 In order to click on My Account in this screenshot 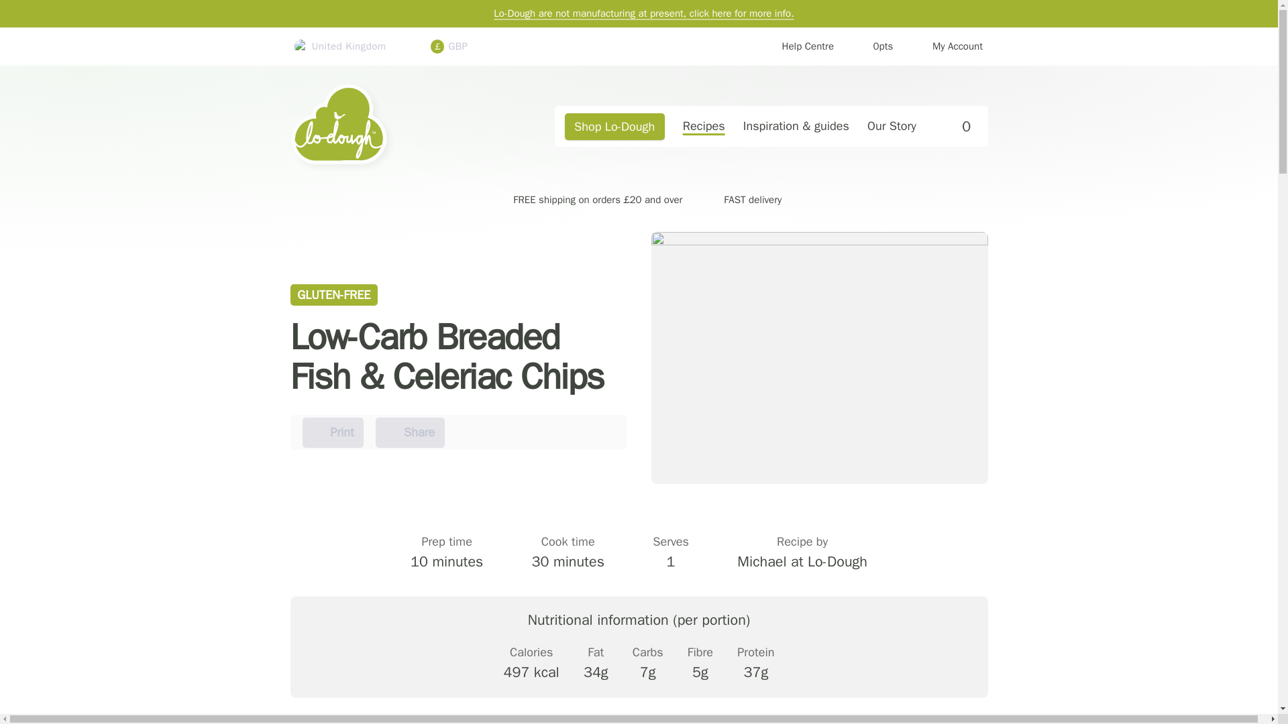, I will do `click(947, 47)`.